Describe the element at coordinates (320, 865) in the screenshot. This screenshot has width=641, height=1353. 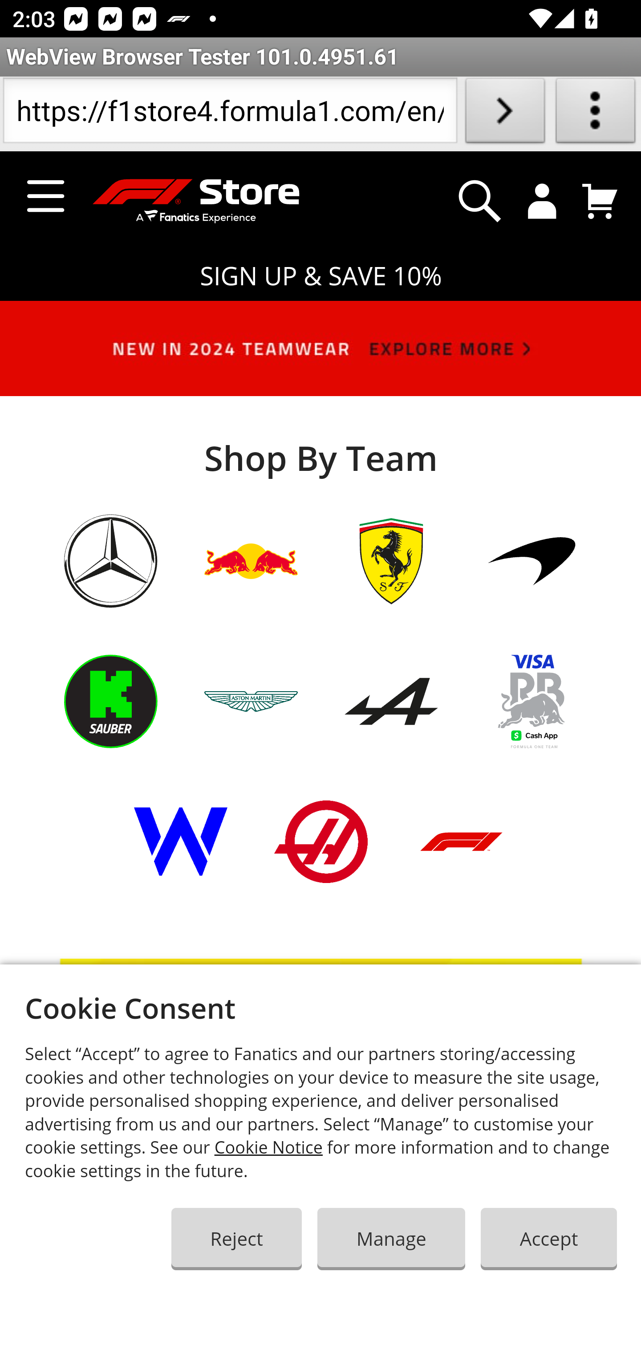
I see `Haas` at that location.